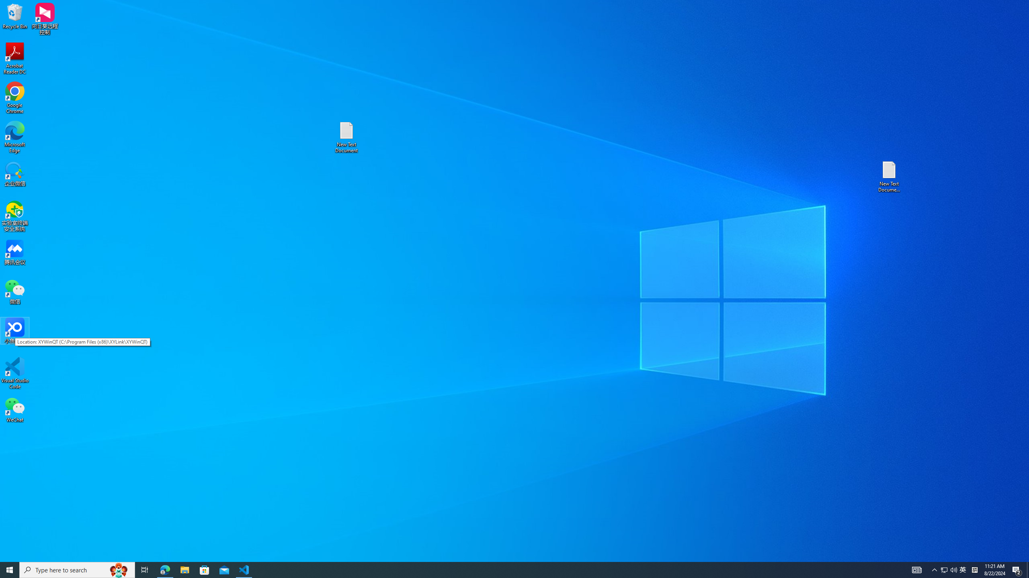  What do you see at coordinates (500, 570) in the screenshot?
I see `Running applications` at bounding box center [500, 570].